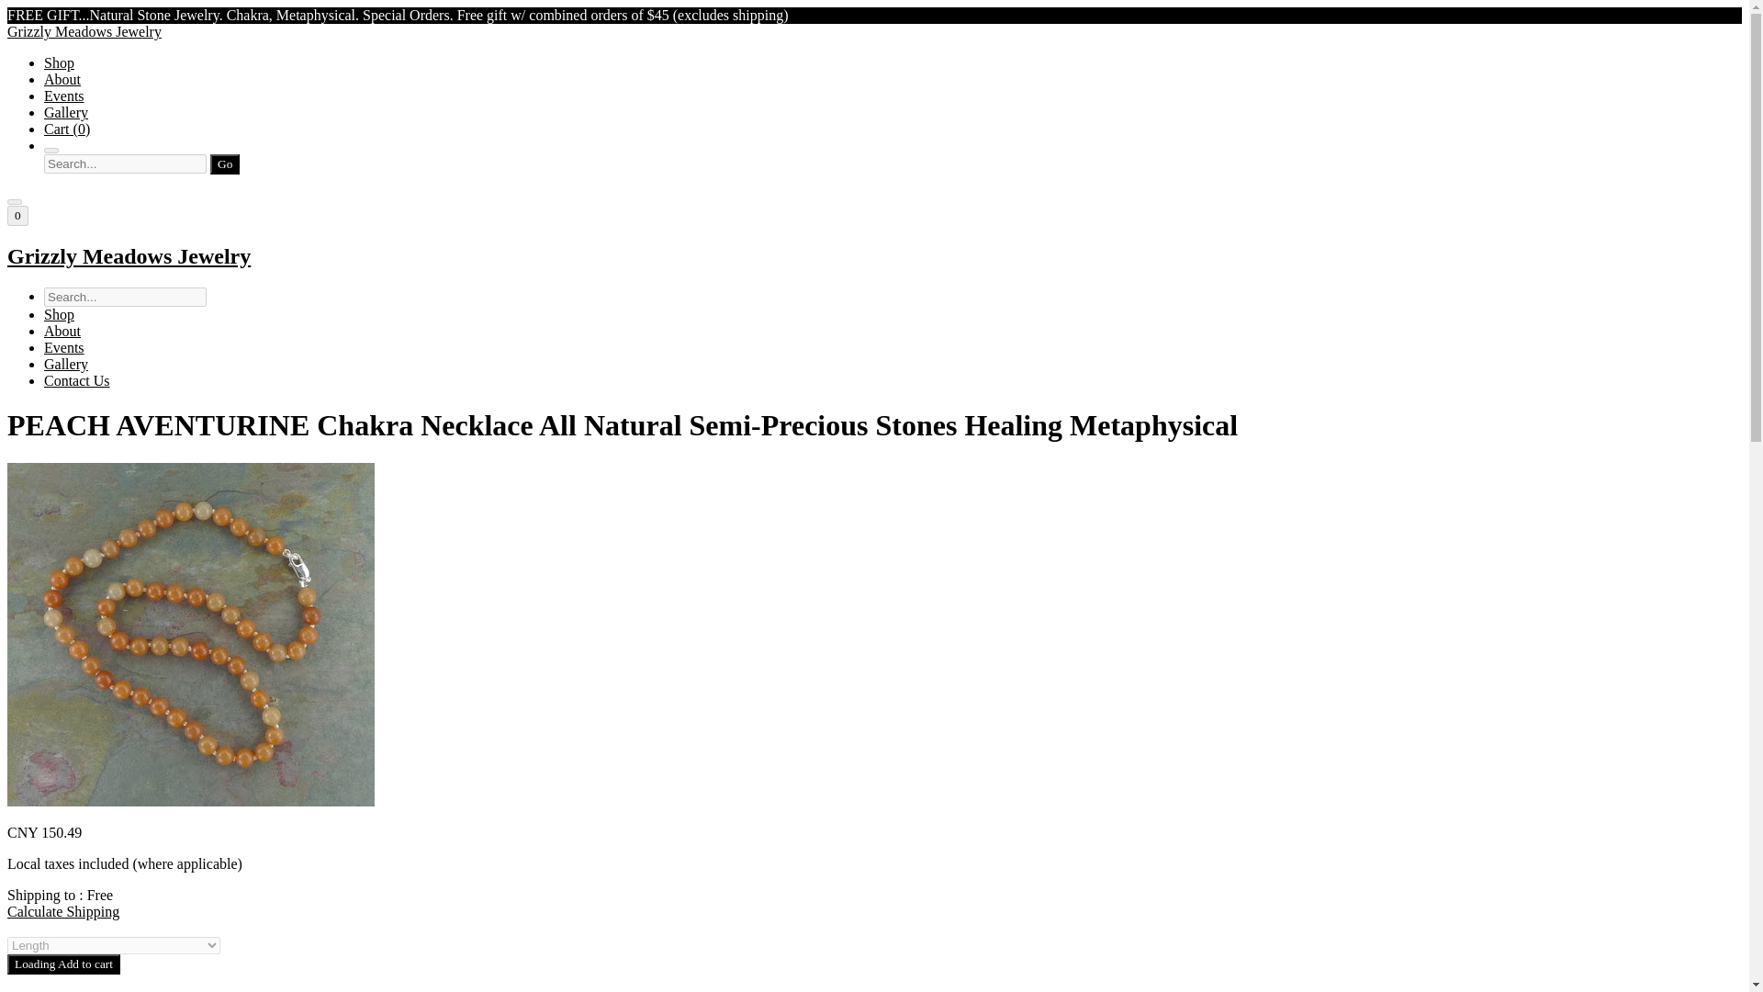  Describe the element at coordinates (64, 347) in the screenshot. I see `Events` at that location.